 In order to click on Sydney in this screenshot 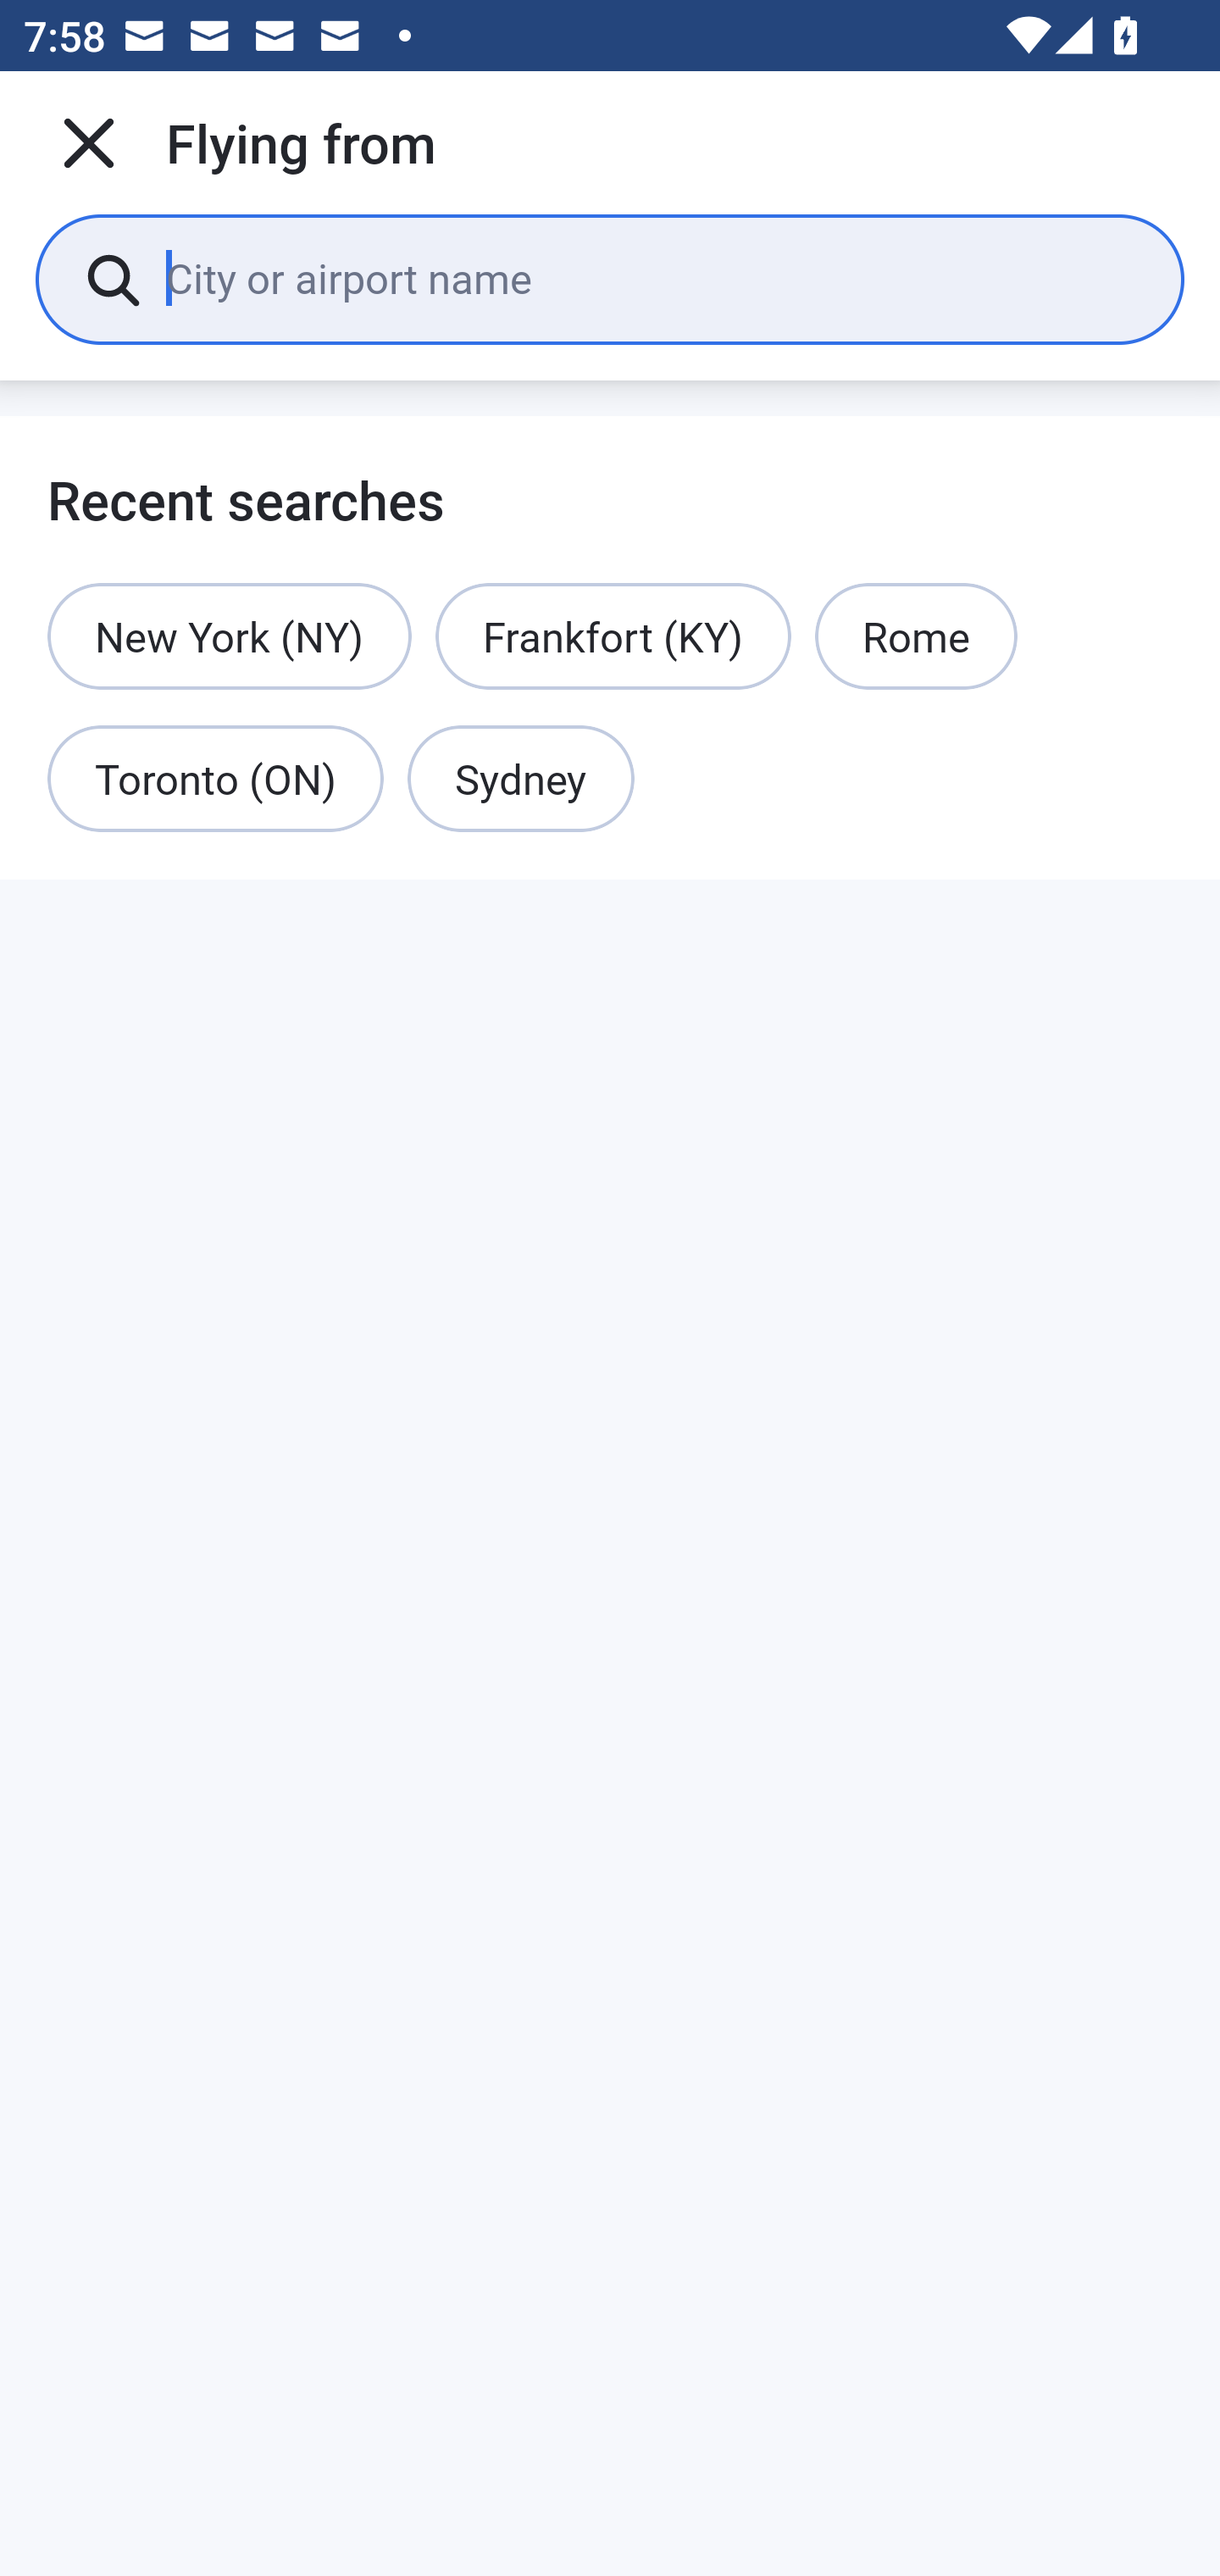, I will do `click(520, 780)`.